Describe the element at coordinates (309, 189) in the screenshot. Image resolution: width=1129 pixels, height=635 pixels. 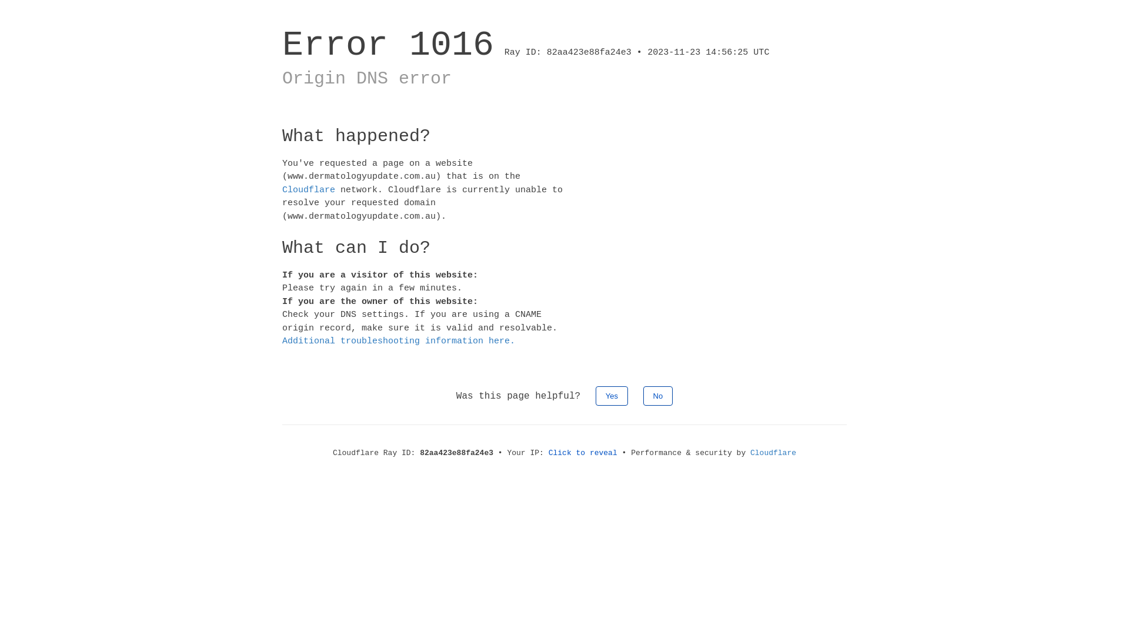
I see `Cloudflare` at that location.